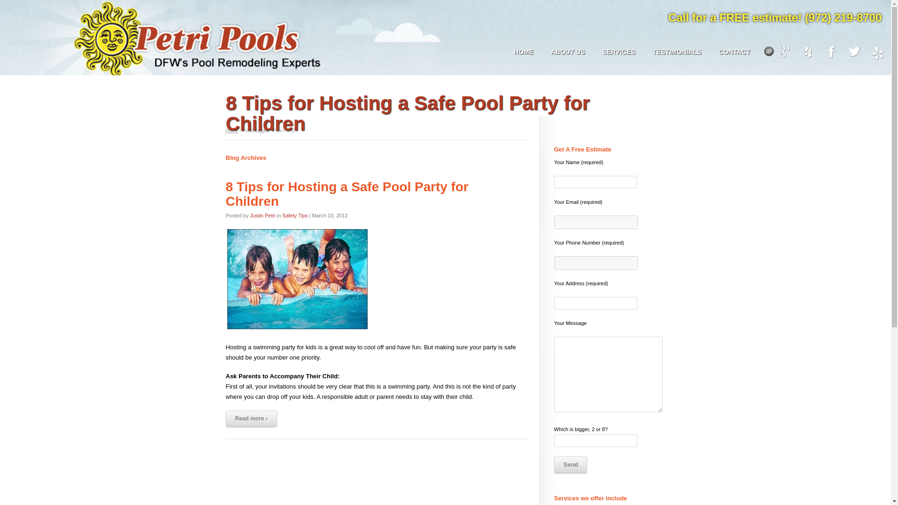 The image size is (898, 505). I want to click on CONTACT, so click(734, 51).